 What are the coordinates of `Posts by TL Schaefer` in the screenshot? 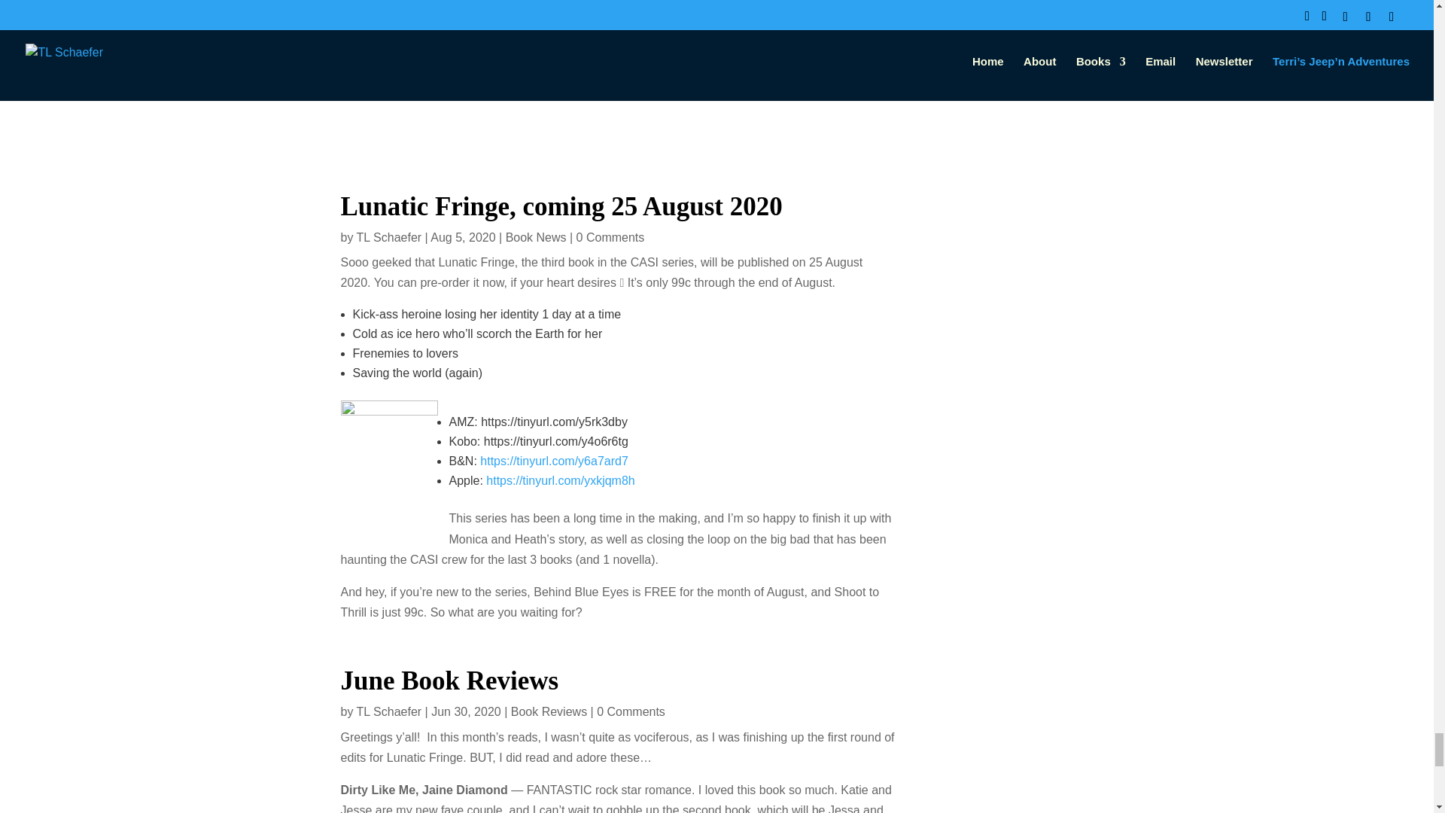 It's located at (389, 237).